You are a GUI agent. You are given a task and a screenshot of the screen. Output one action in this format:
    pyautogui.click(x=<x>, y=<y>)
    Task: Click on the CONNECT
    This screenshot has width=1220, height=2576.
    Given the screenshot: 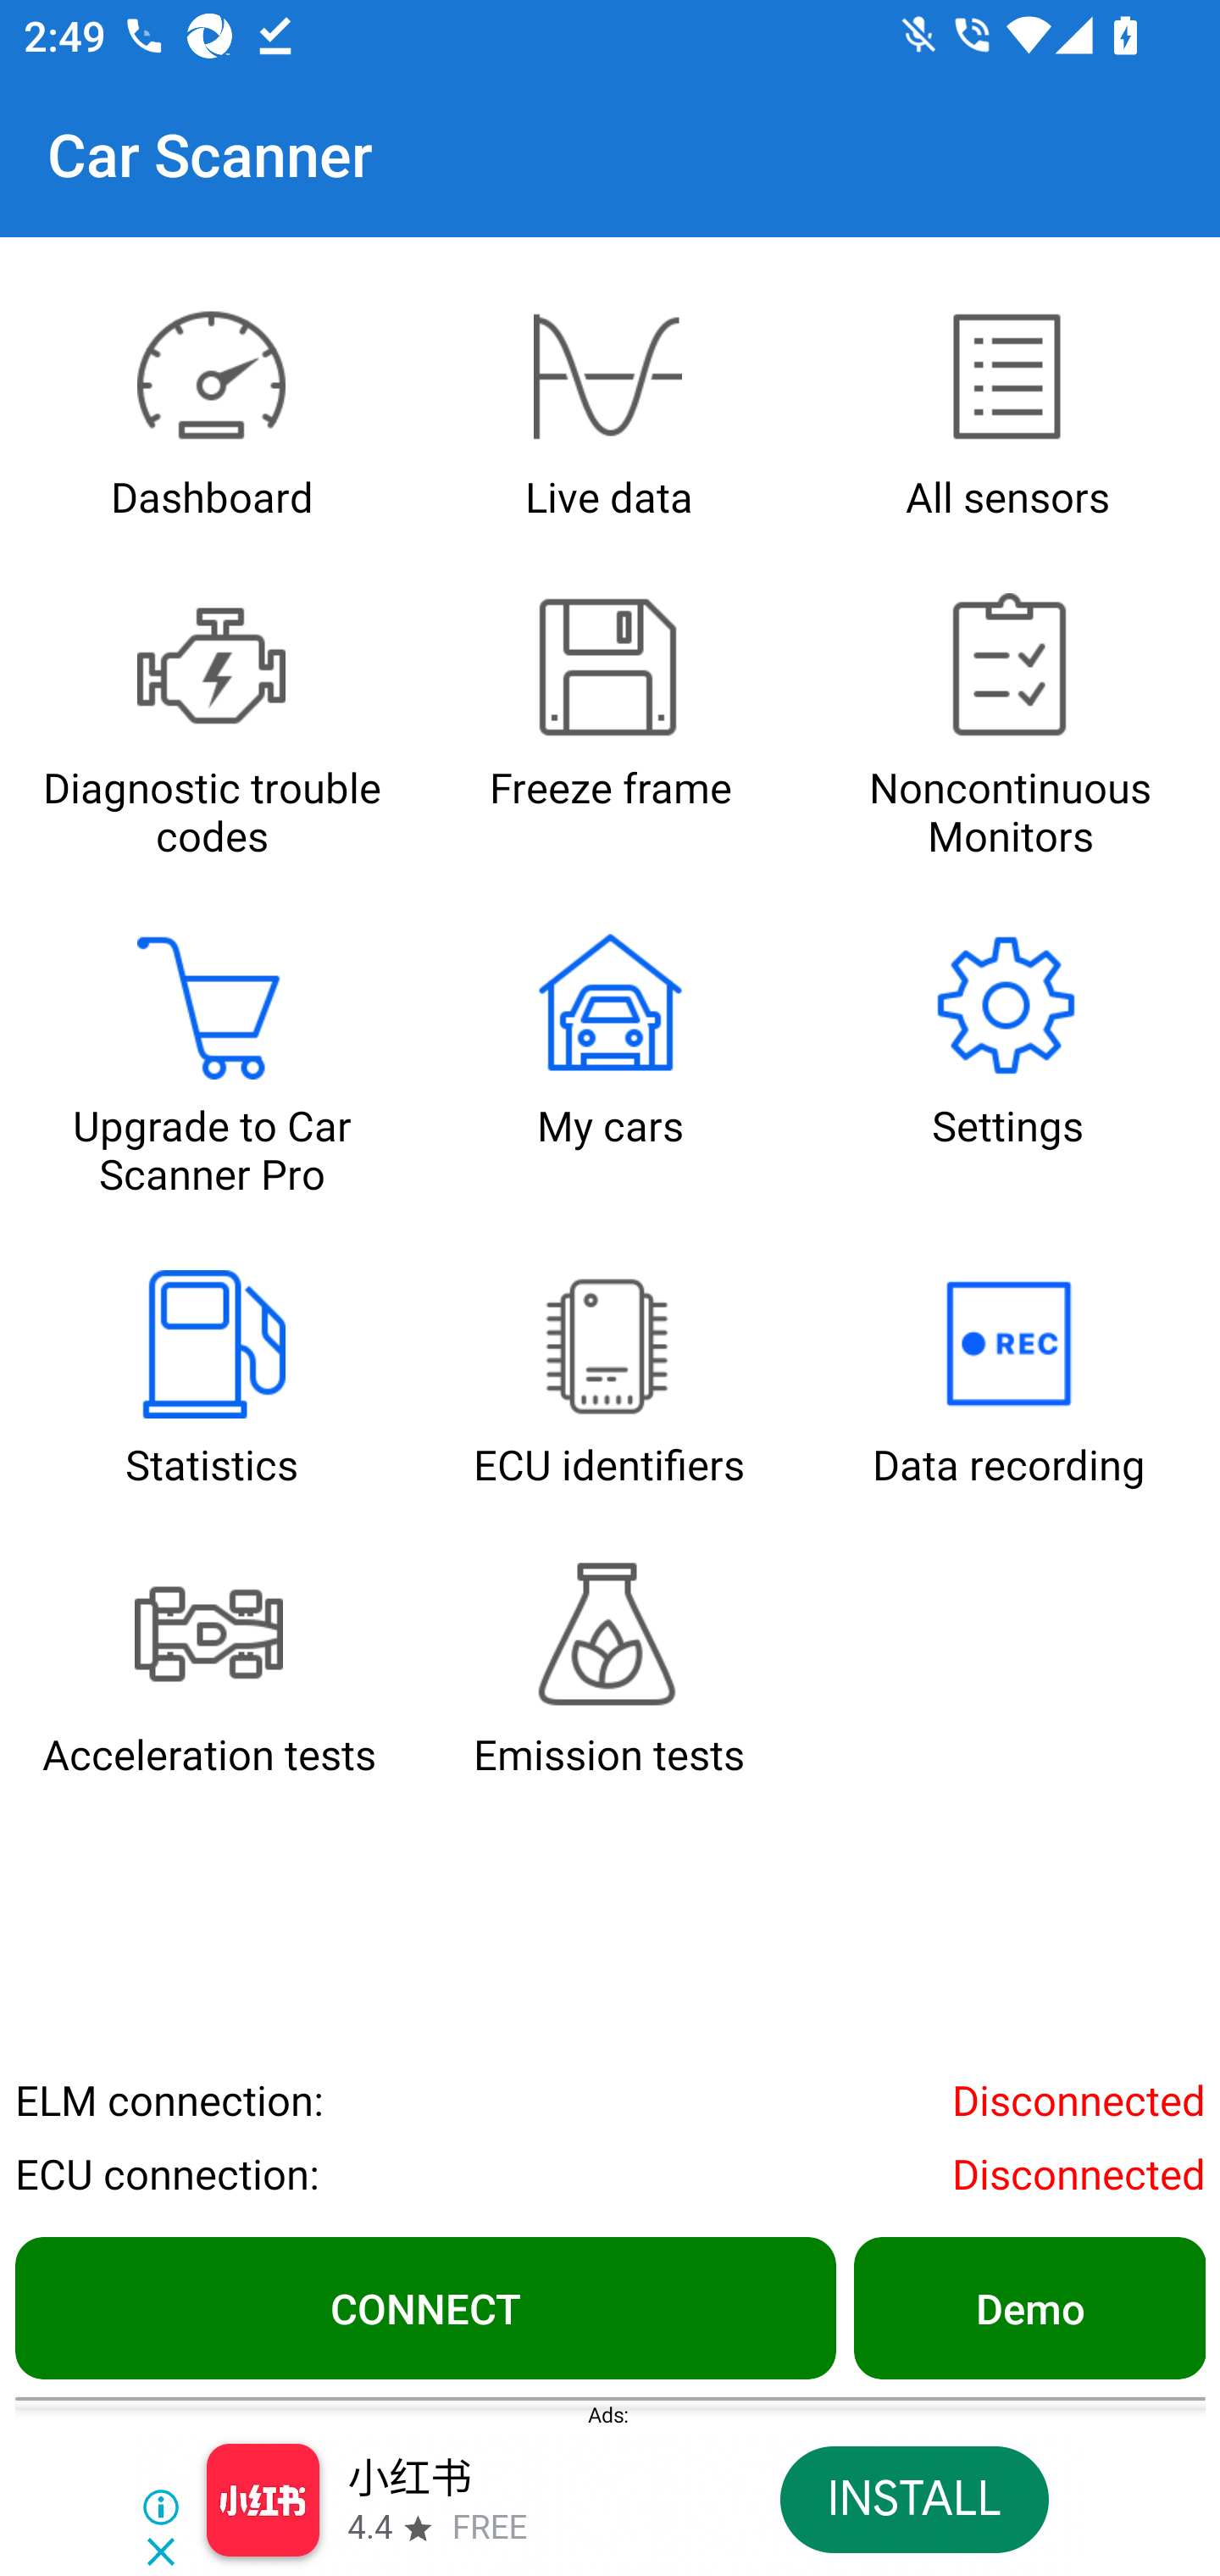 What is the action you would take?
    pyautogui.click(x=425, y=2307)
    